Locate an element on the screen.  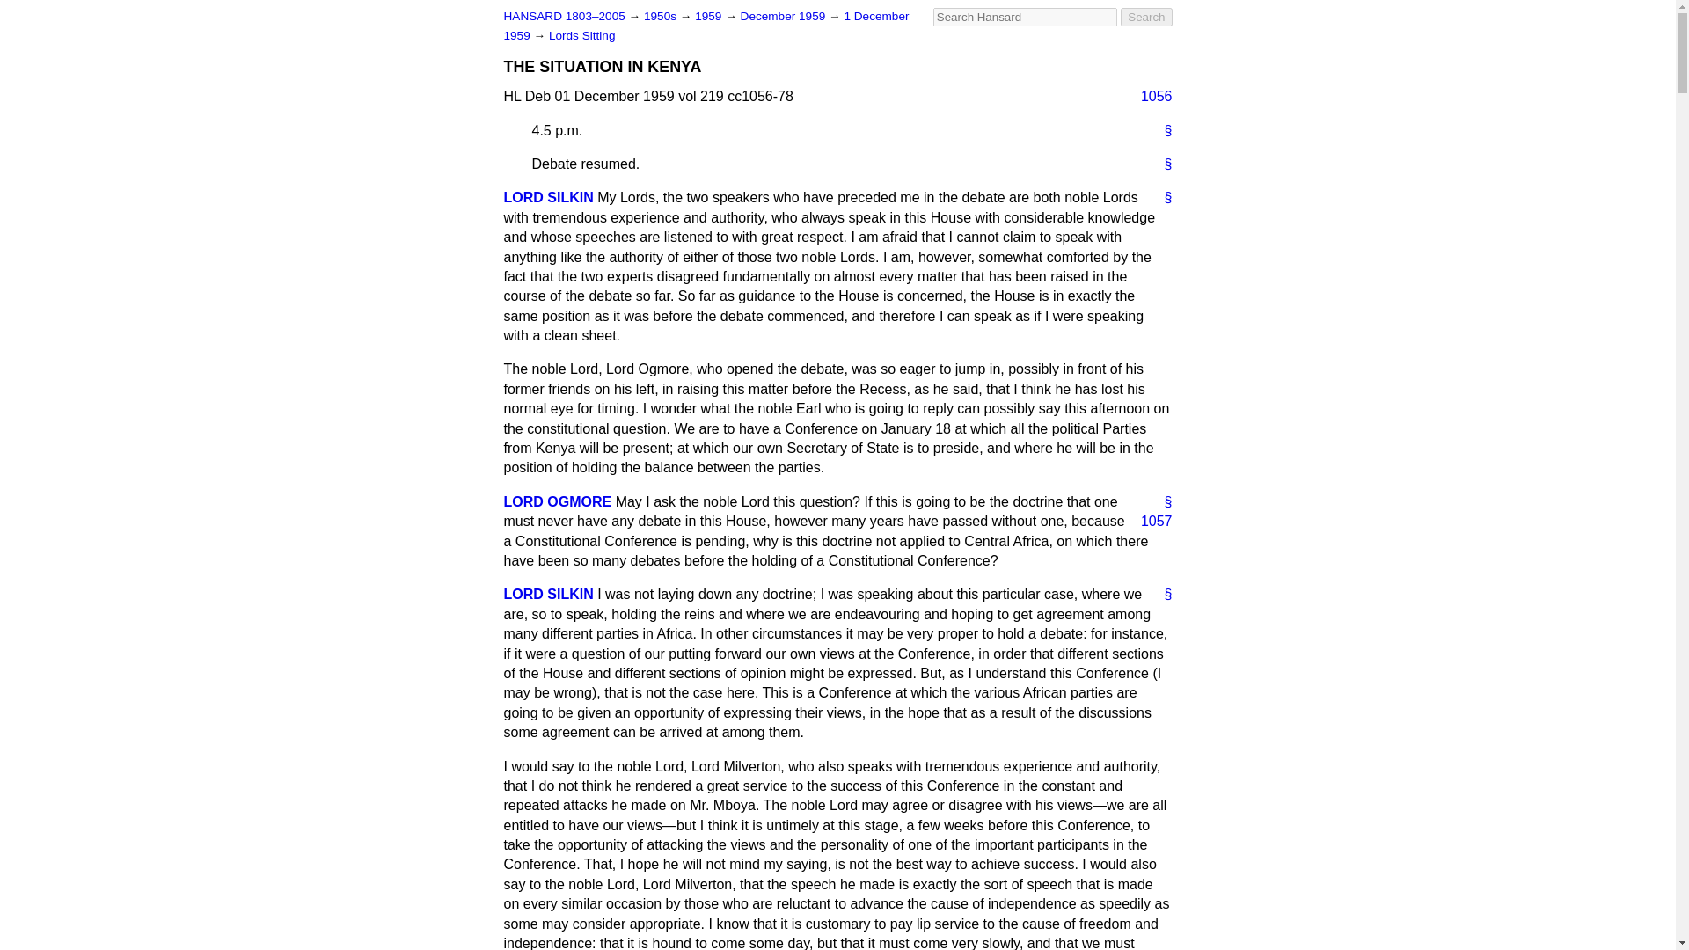
Lieut-Colonel David Rees-Williams is located at coordinates (558, 501).